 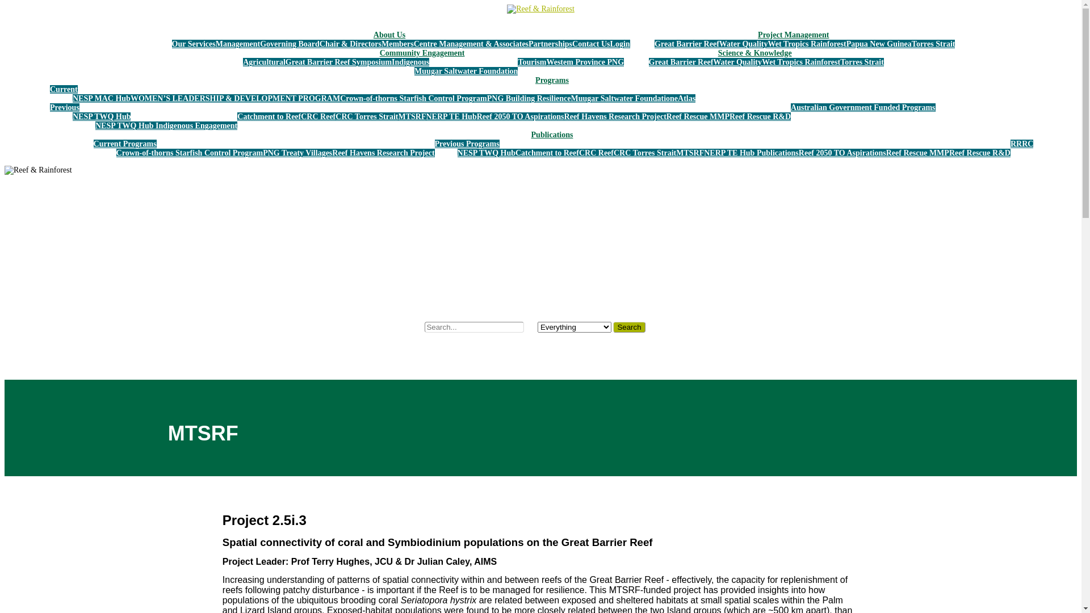 I want to click on NERP TE Hub, so click(x=451, y=117).